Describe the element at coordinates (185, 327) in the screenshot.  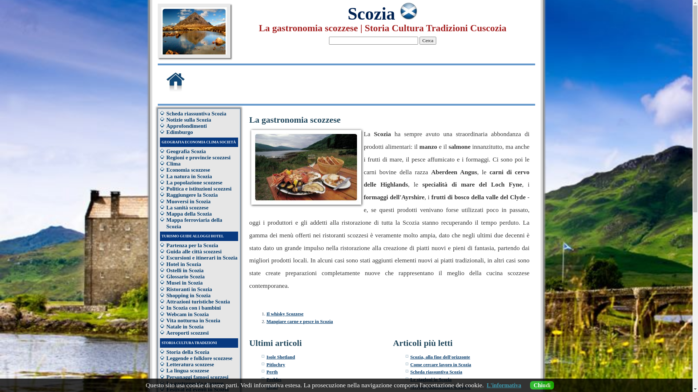
I see `Natale in Scozia` at that location.